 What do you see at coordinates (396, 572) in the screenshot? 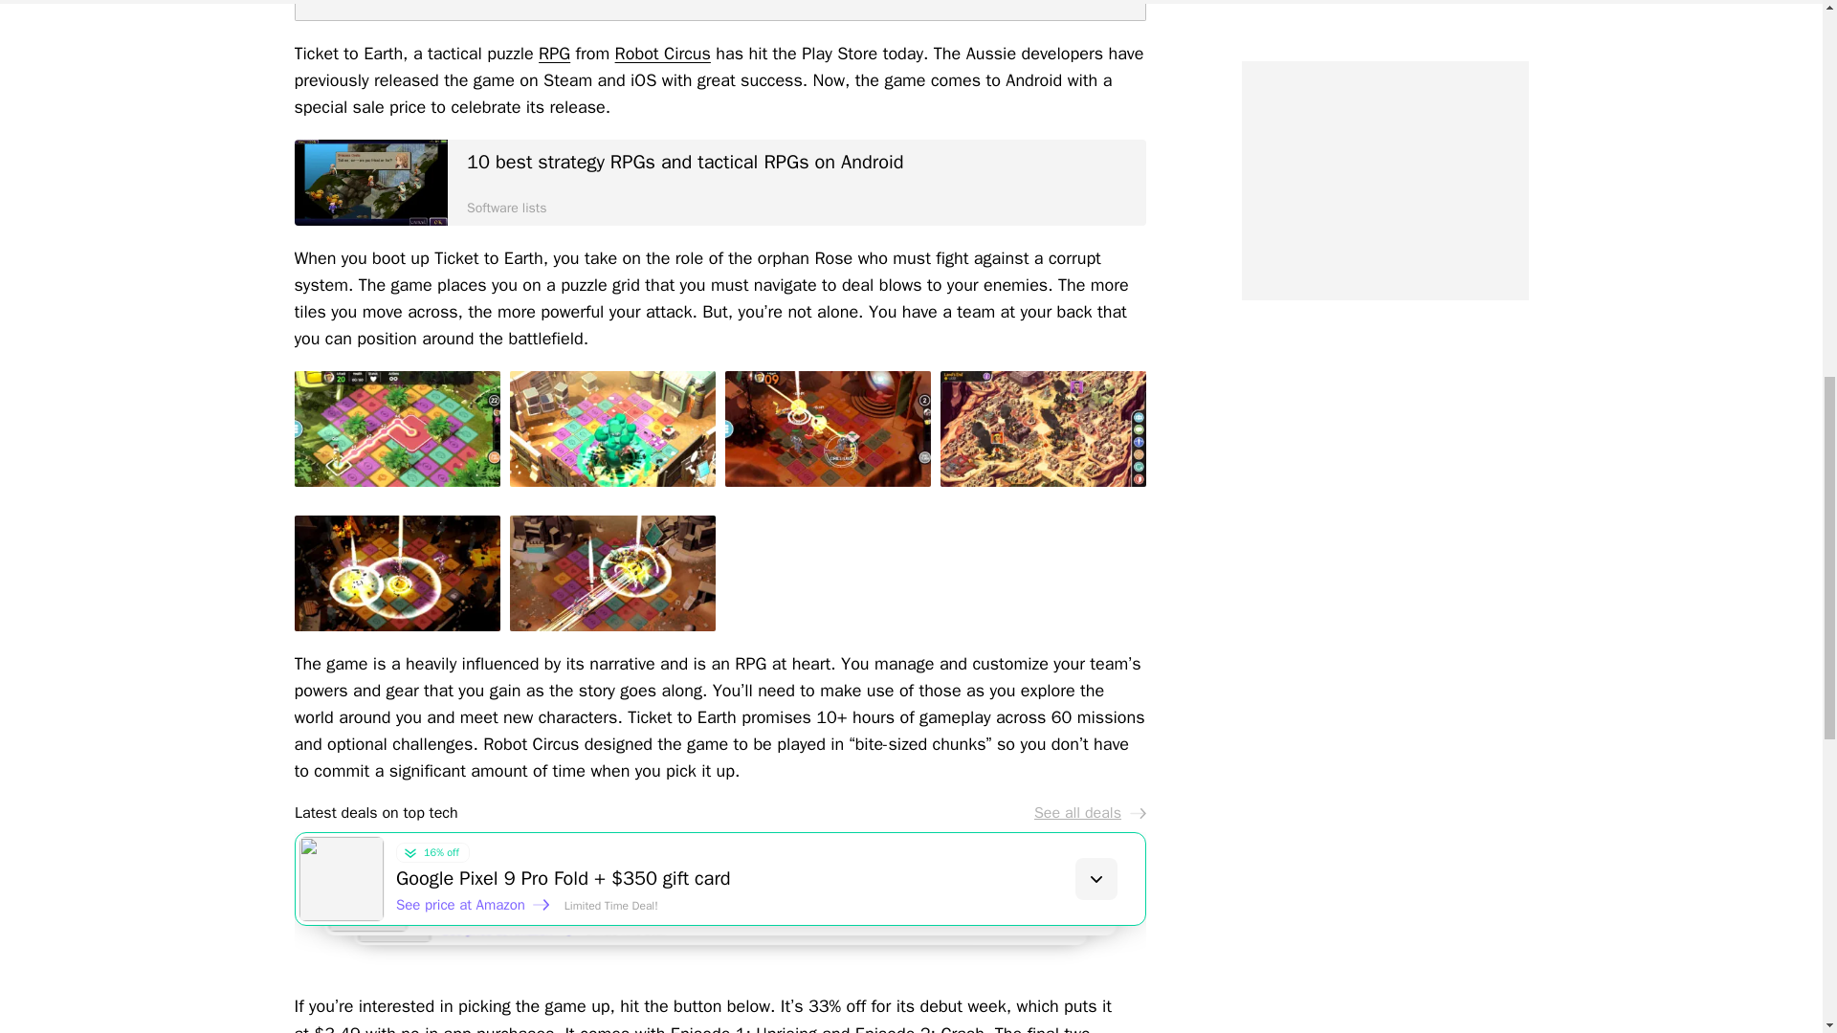
I see `Ticket to Earth - Super attack` at bounding box center [396, 572].